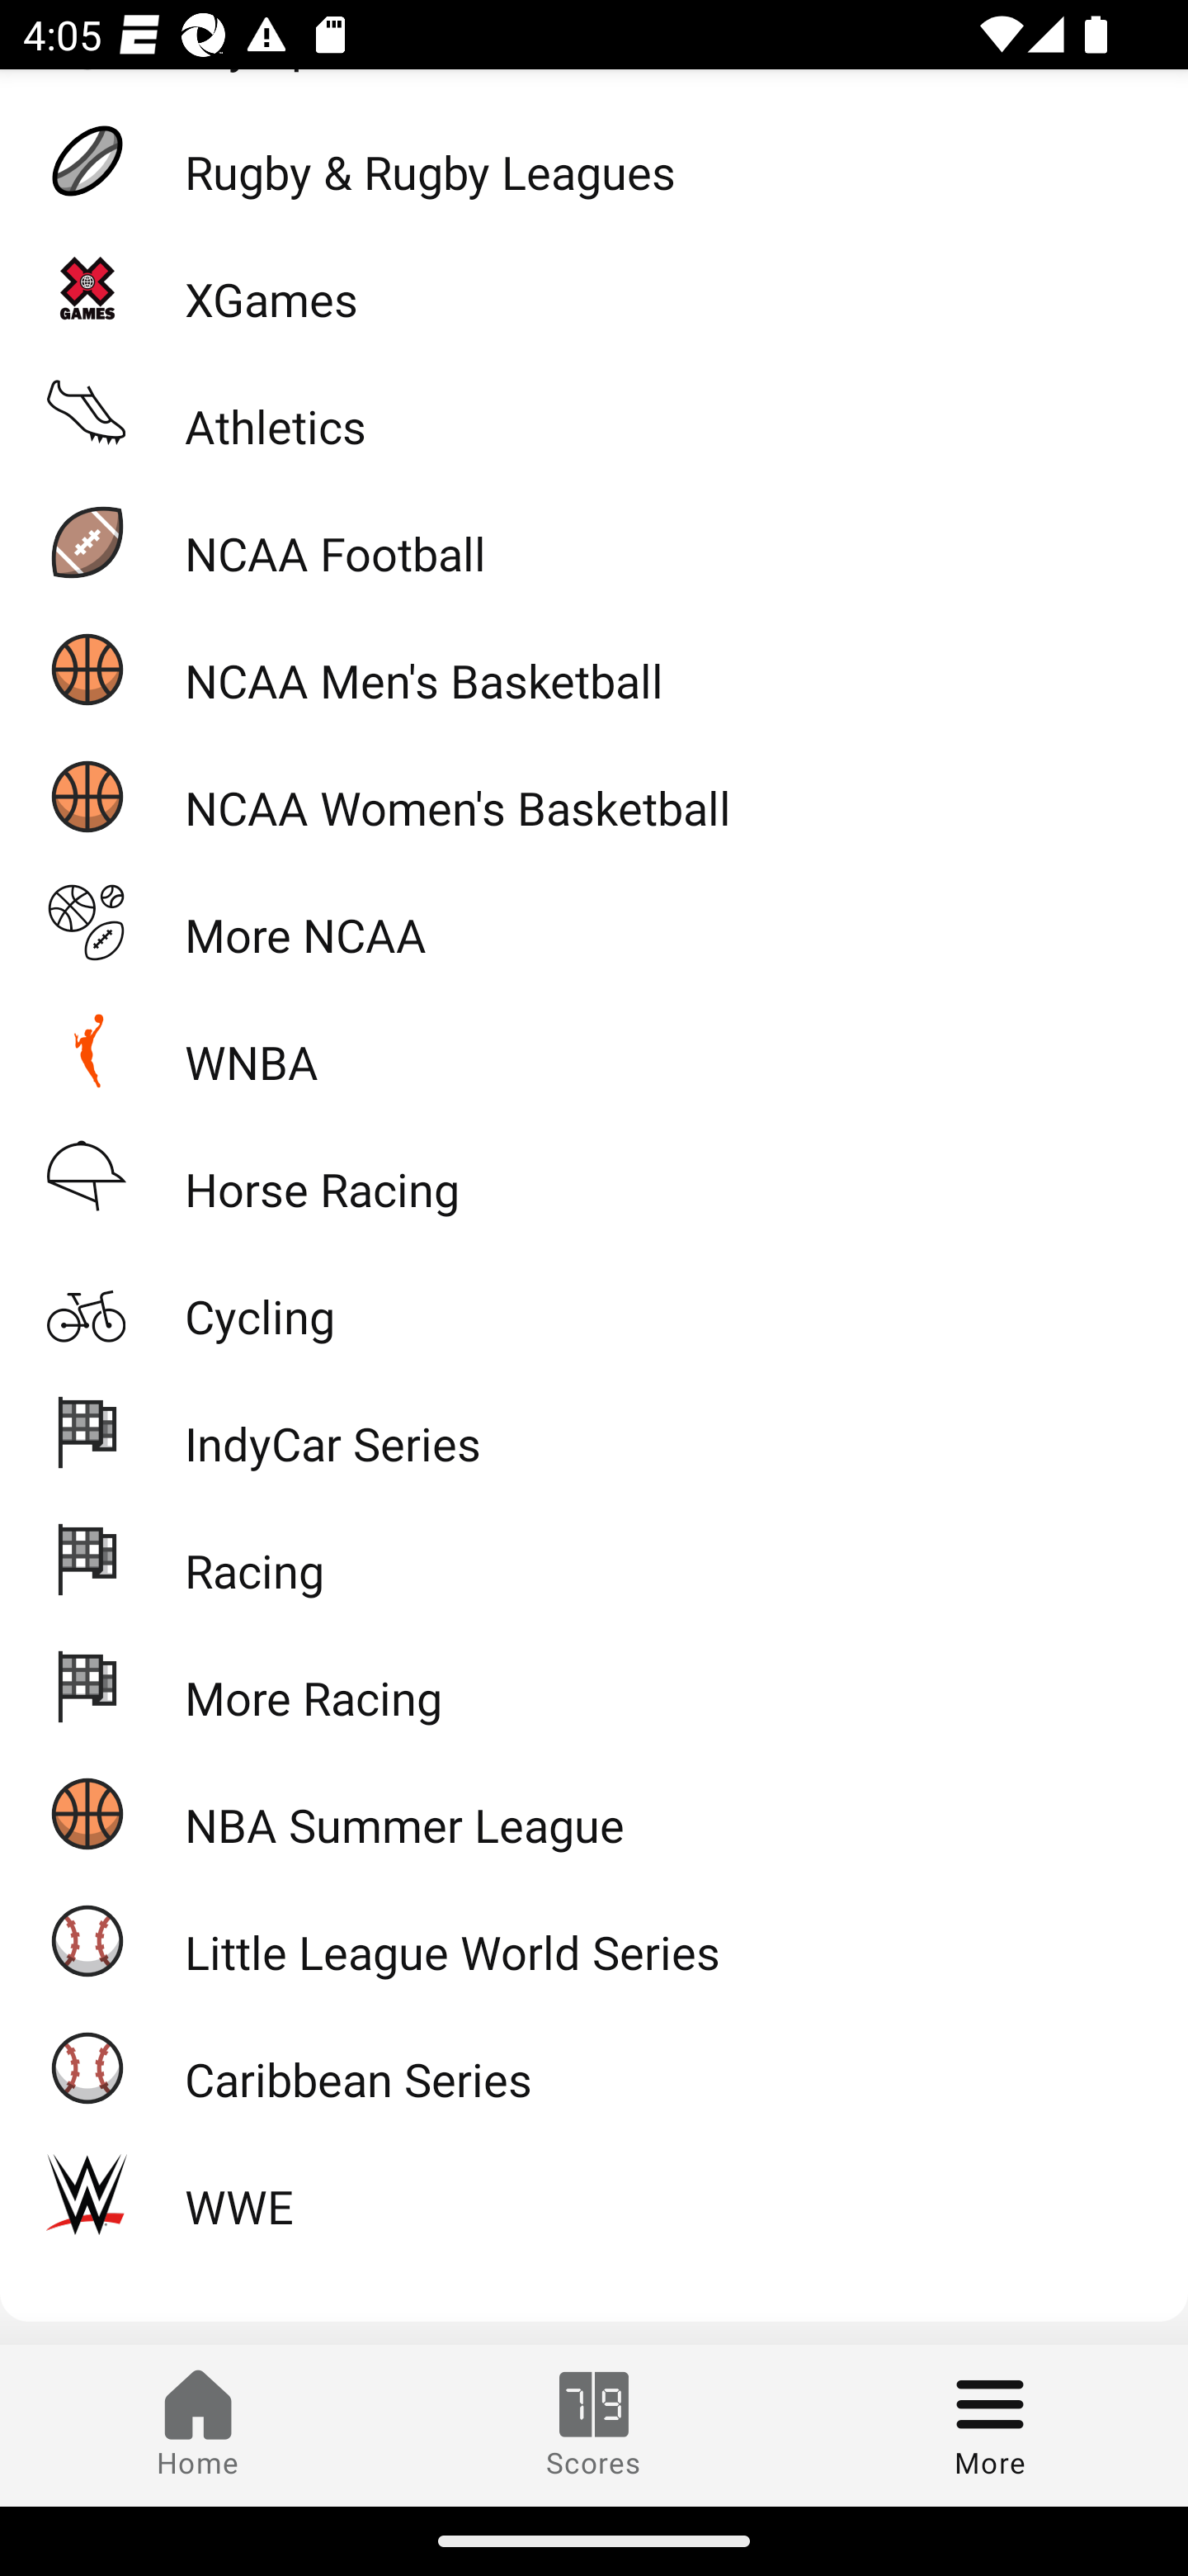  I want to click on XGames, so click(594, 287).